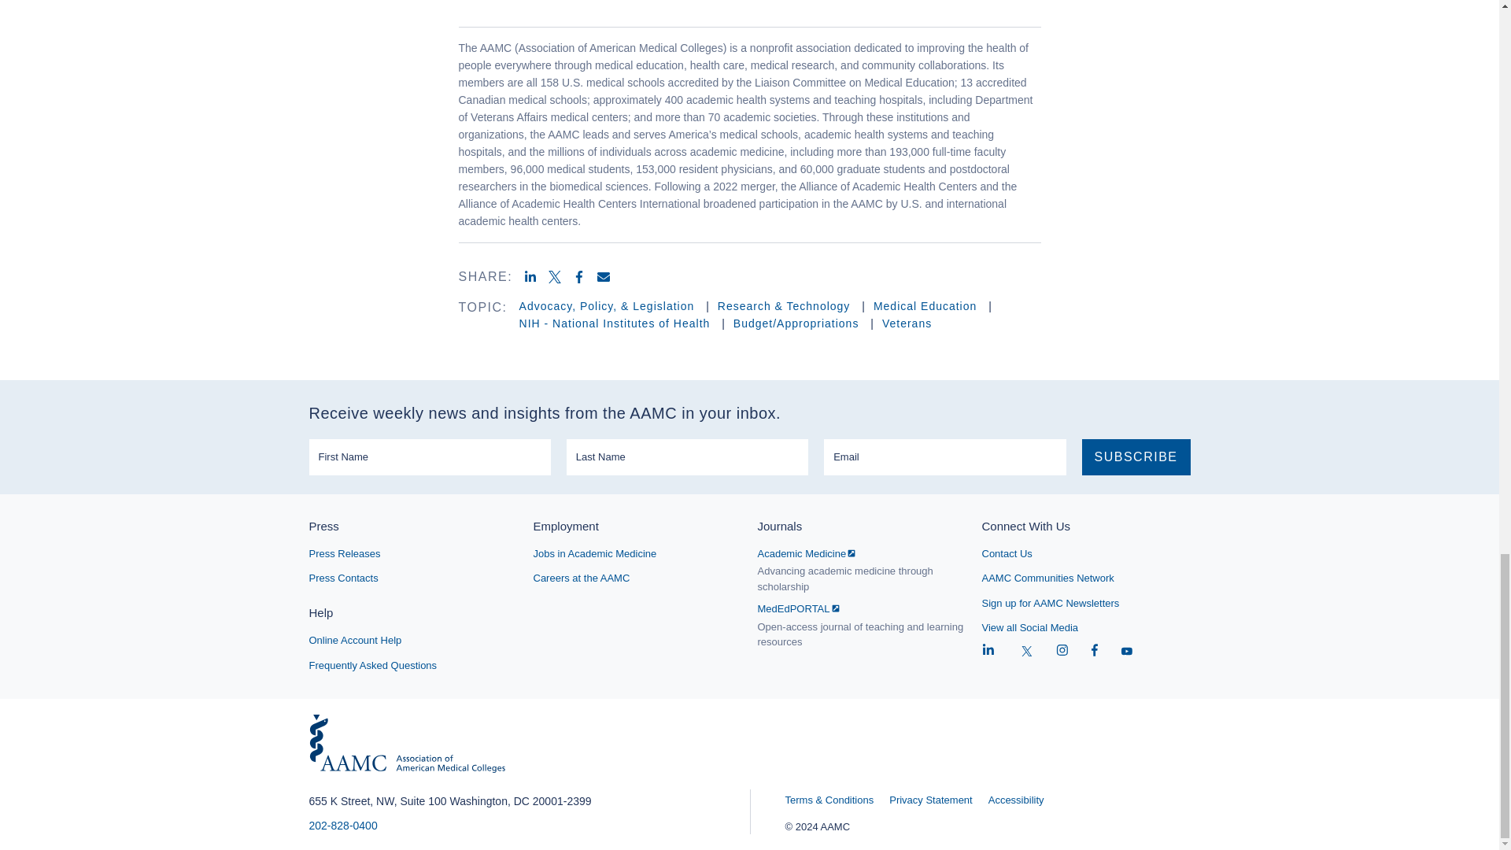 This screenshot has width=1511, height=850. What do you see at coordinates (584, 277) in the screenshot?
I see `Facebook` at bounding box center [584, 277].